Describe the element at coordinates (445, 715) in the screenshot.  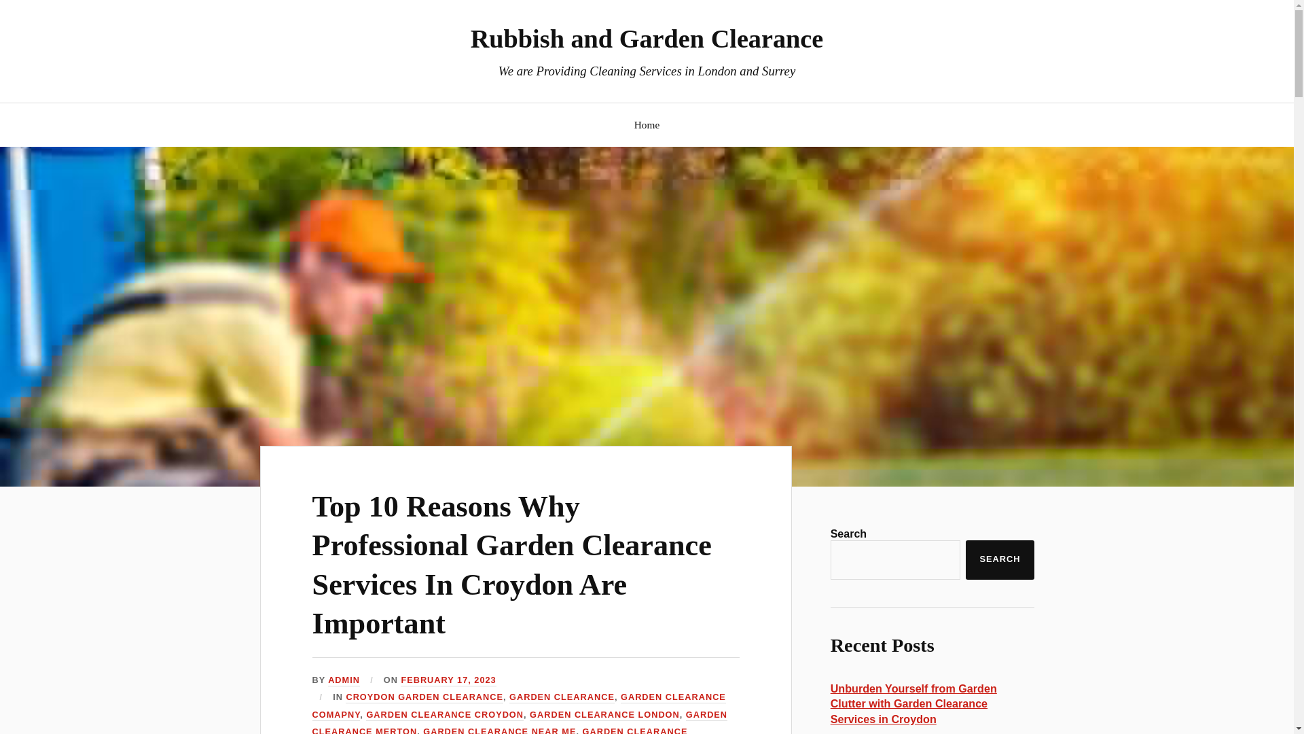
I see `GARDEN CLEARANCE CROYDON` at that location.